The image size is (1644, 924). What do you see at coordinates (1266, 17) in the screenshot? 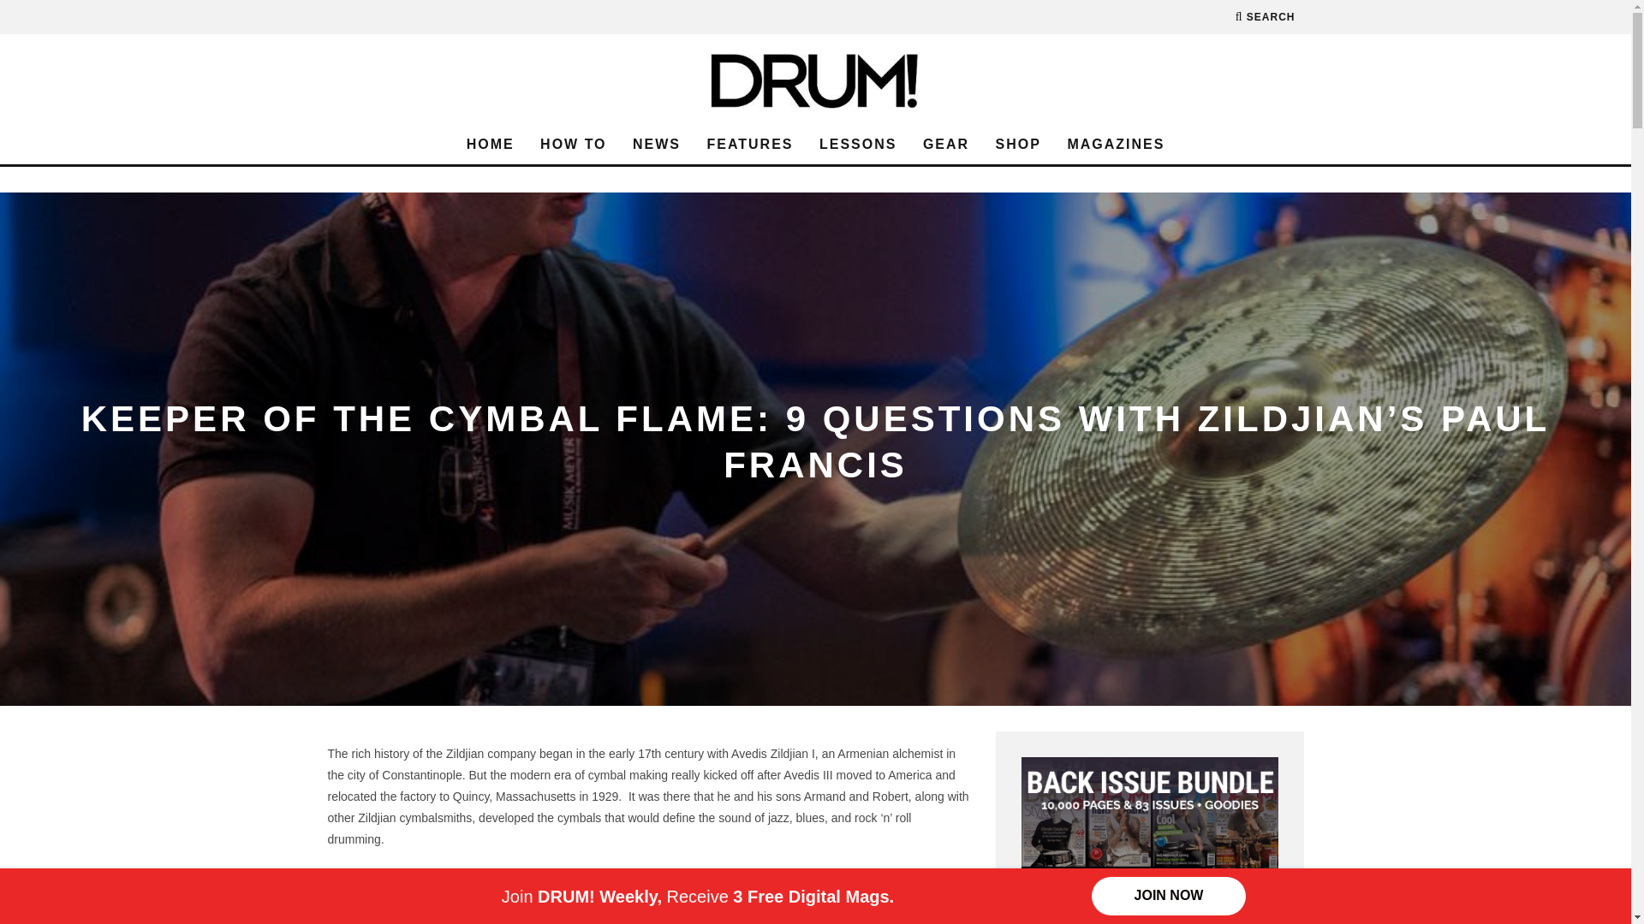
I see `SEARCH` at bounding box center [1266, 17].